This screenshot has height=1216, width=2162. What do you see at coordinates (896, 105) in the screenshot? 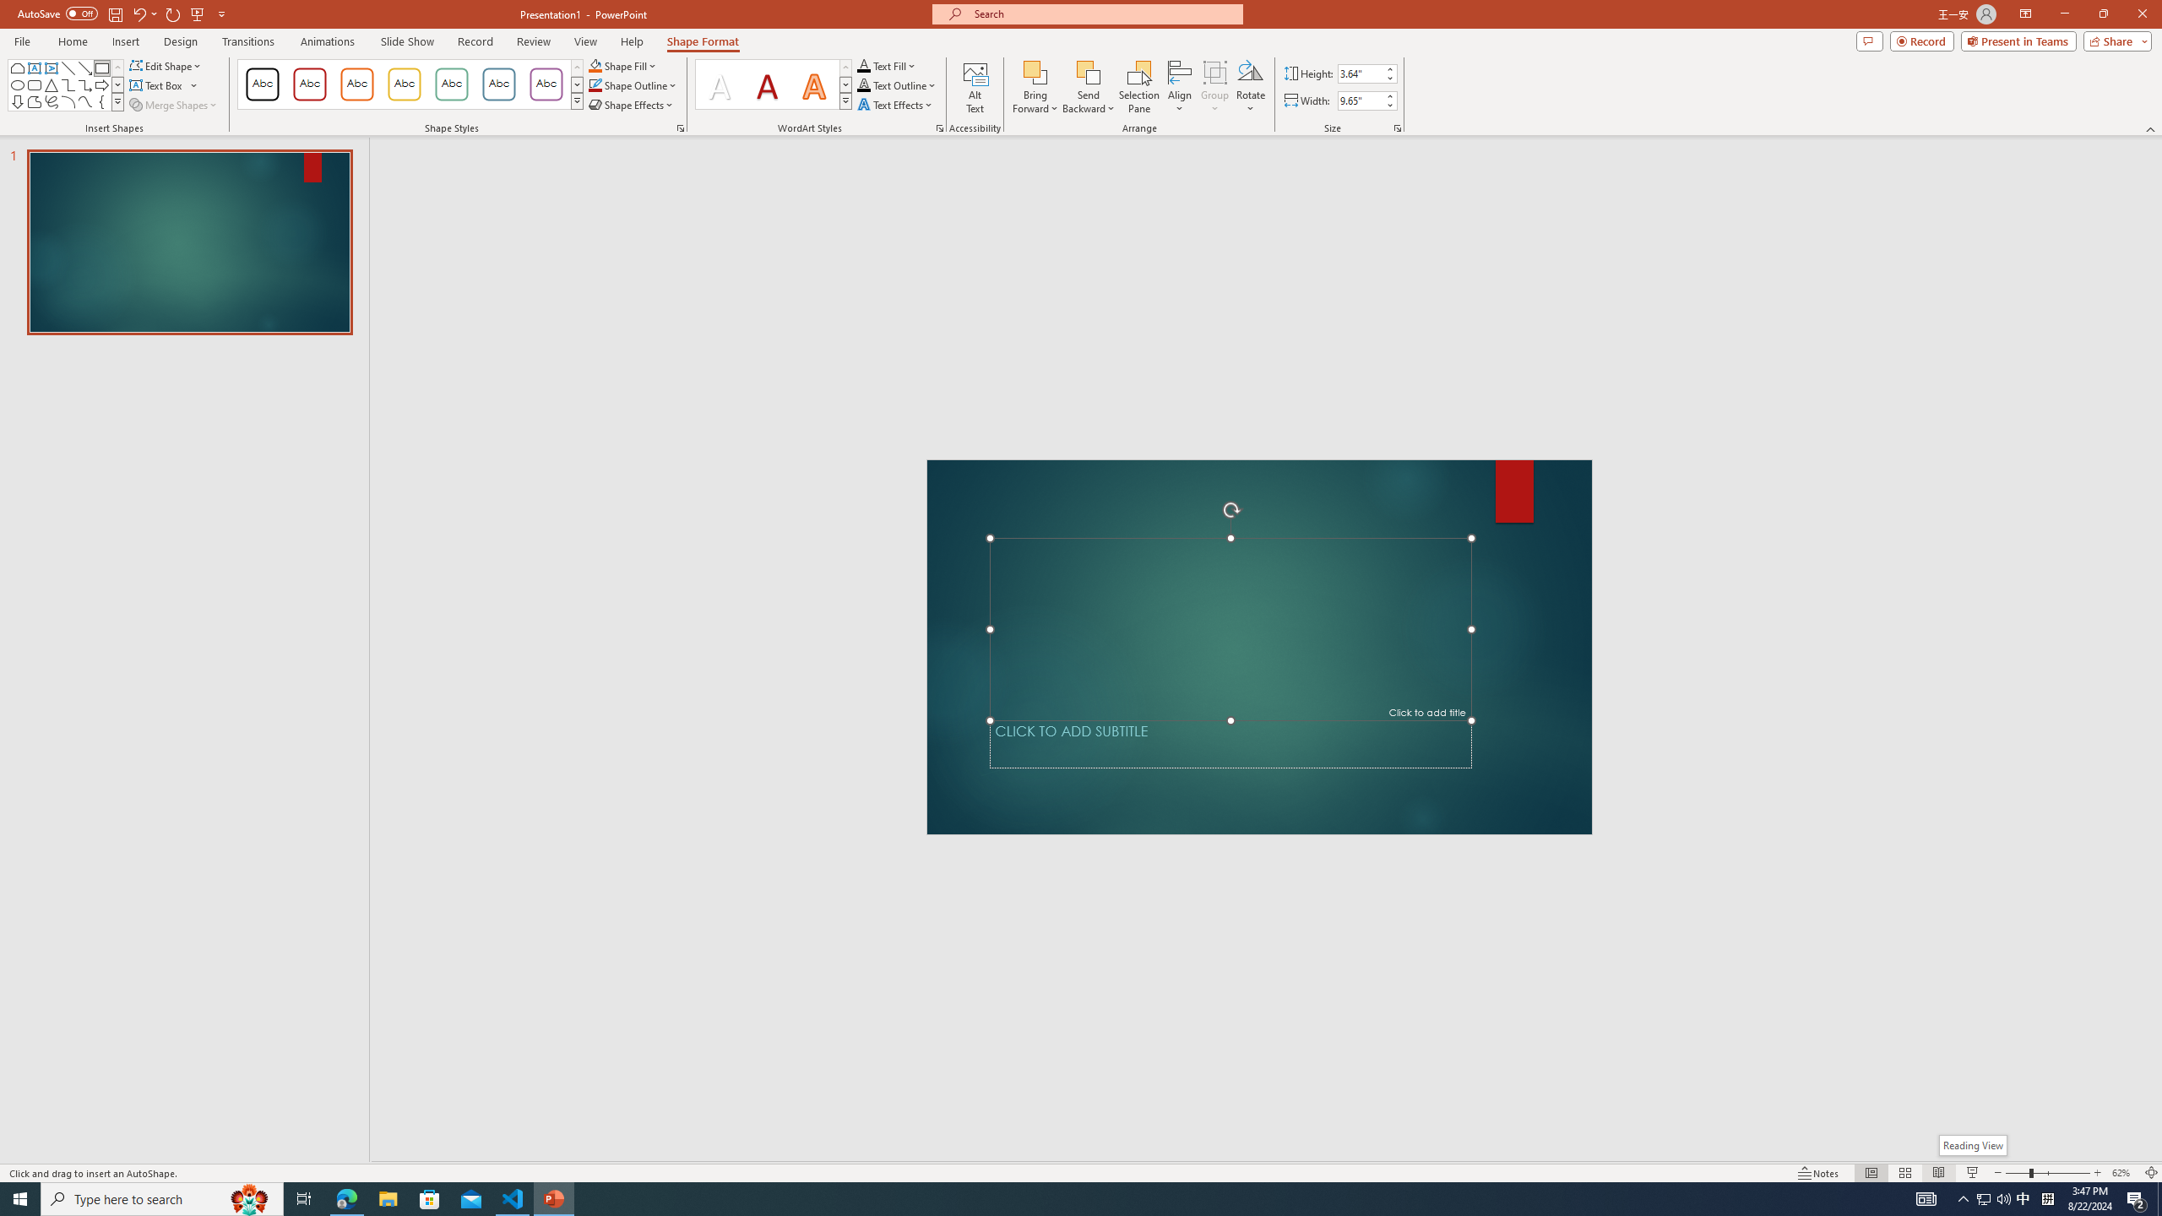
I see `Text Effects` at bounding box center [896, 105].